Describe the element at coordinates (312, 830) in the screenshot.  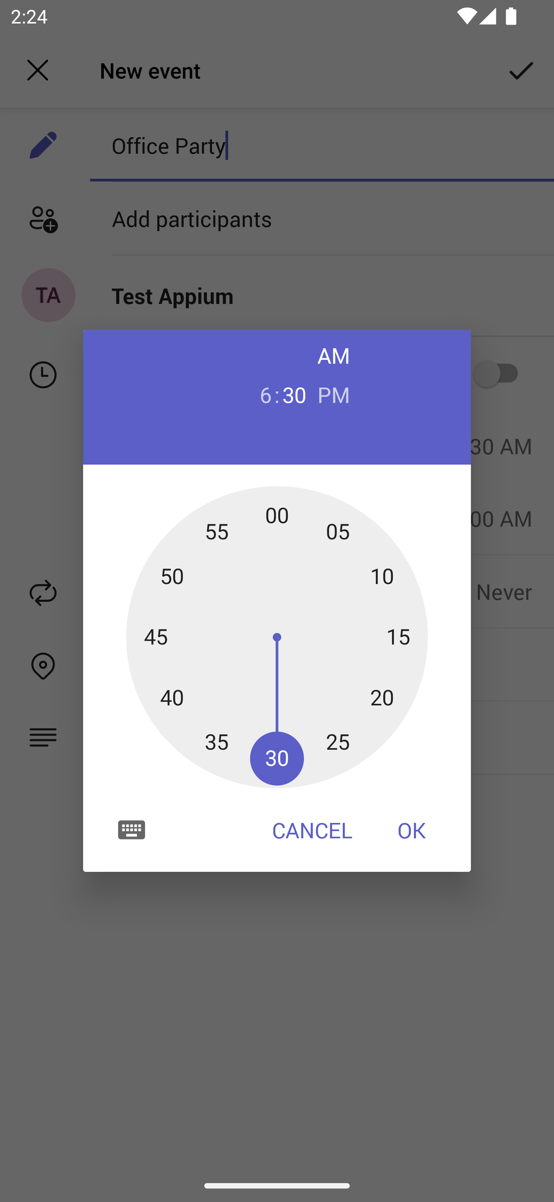
I see `CANCEL` at that location.